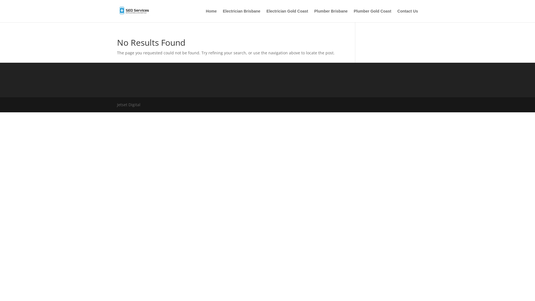 This screenshot has height=301, width=535. What do you see at coordinates (408, 16) in the screenshot?
I see `Contact Us` at bounding box center [408, 16].